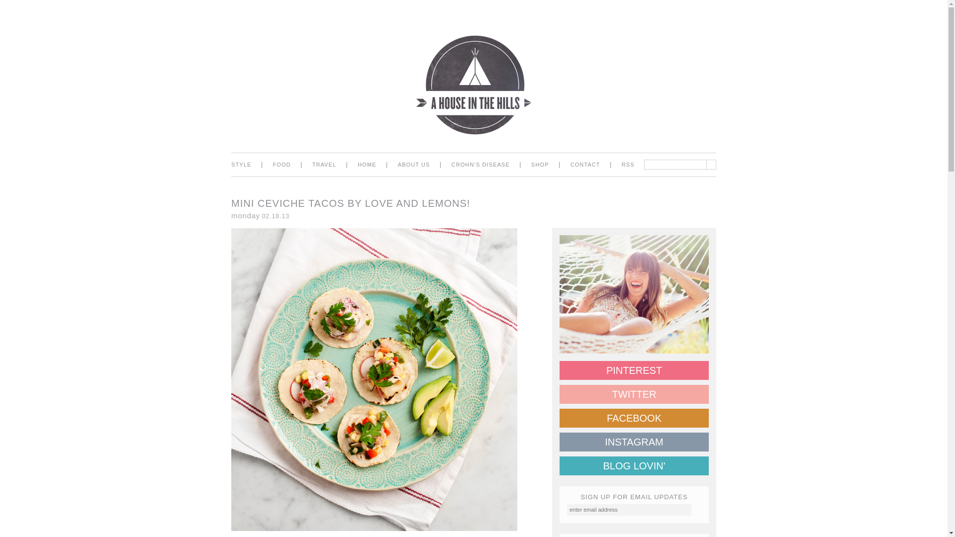  I want to click on ABOUT US, so click(414, 165).